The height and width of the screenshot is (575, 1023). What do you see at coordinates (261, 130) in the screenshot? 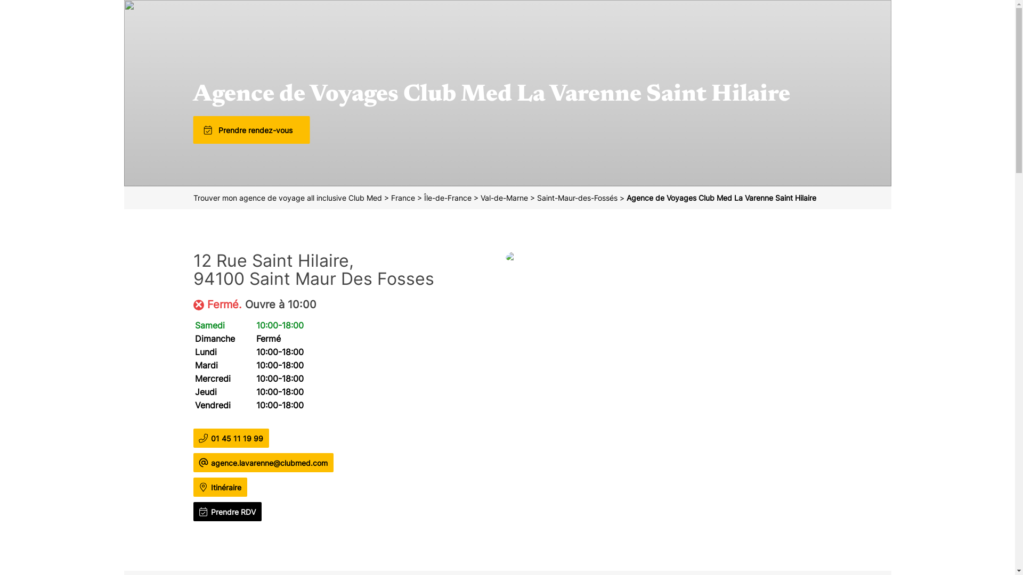
I see `Prendre rendez-vous` at bounding box center [261, 130].